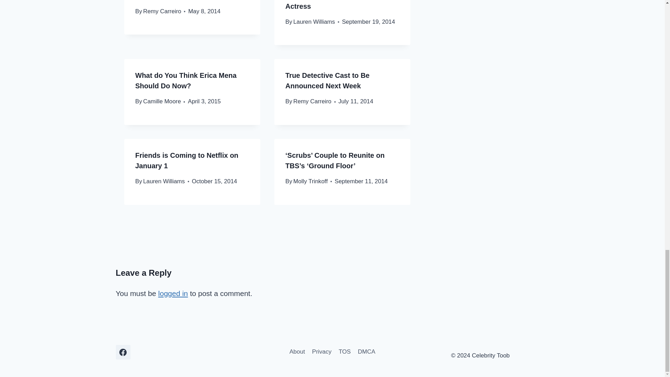 Image resolution: width=670 pixels, height=377 pixels. Describe the element at coordinates (327, 81) in the screenshot. I see `True Detective Cast to Be Announced Next Week` at that location.